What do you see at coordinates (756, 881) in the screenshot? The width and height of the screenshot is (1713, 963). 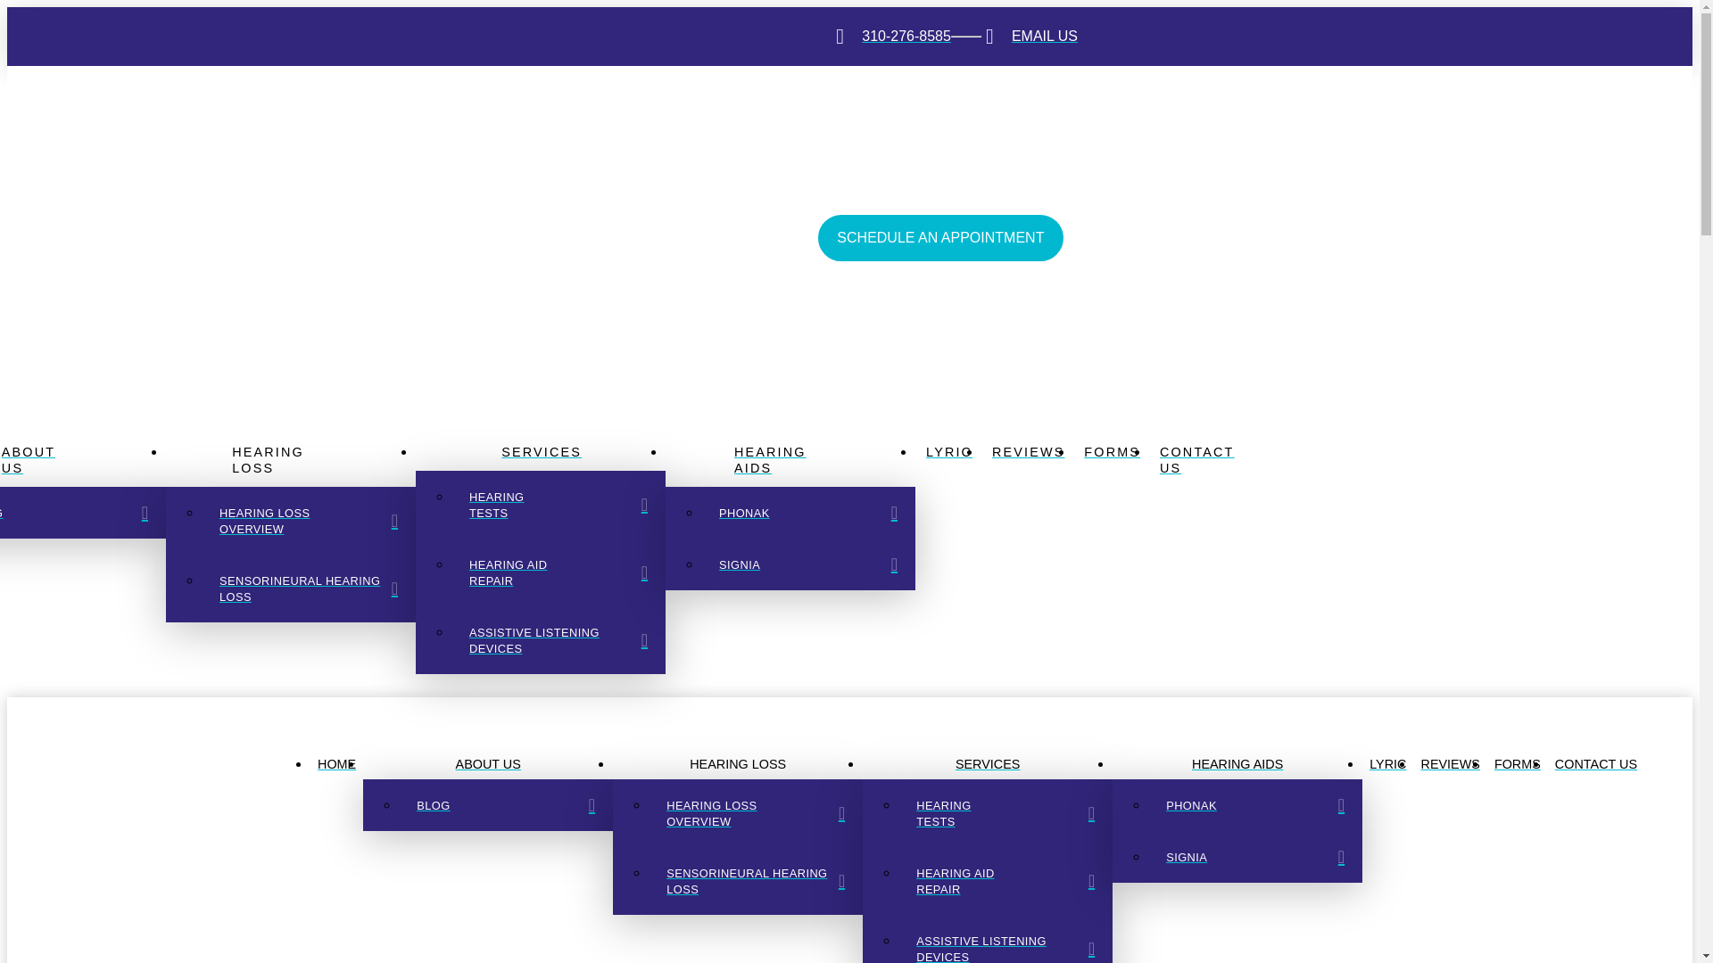 I see `SENSORINEURAL HEARING LOSS` at bounding box center [756, 881].